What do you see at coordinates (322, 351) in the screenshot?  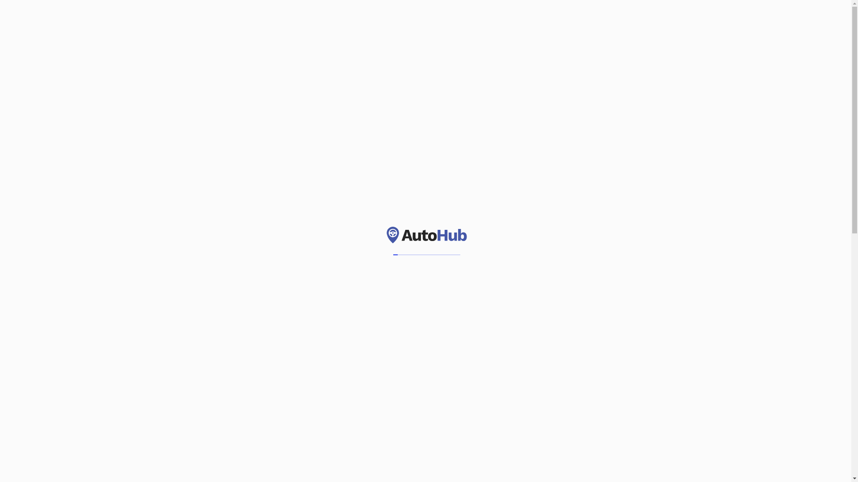 I see `Login To Bookmark Items` at bounding box center [322, 351].